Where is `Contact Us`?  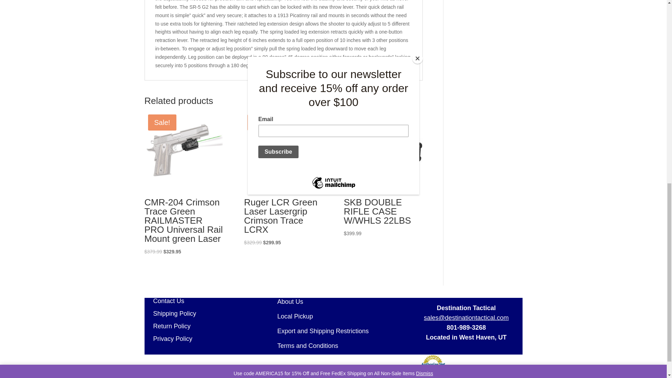 Contact Us is located at coordinates (164, 301).